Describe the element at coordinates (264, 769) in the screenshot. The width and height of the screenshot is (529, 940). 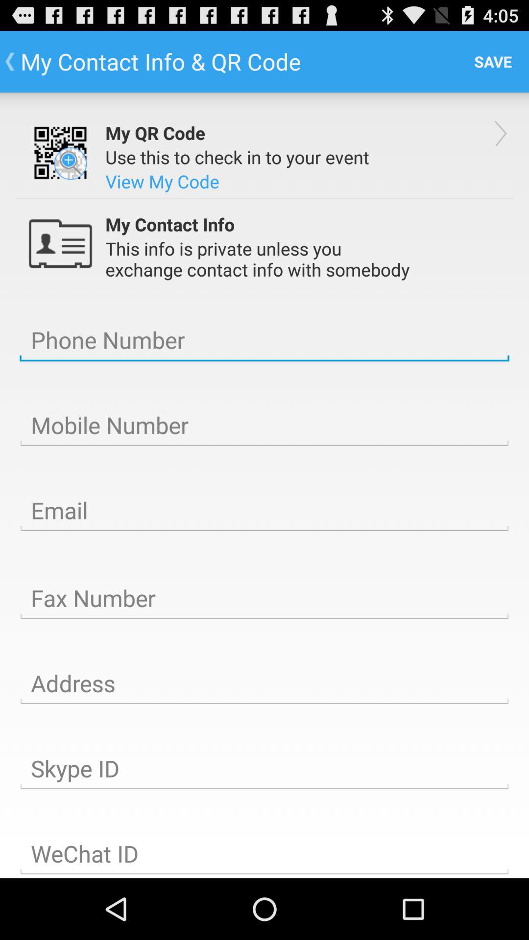
I see `add skype id` at that location.